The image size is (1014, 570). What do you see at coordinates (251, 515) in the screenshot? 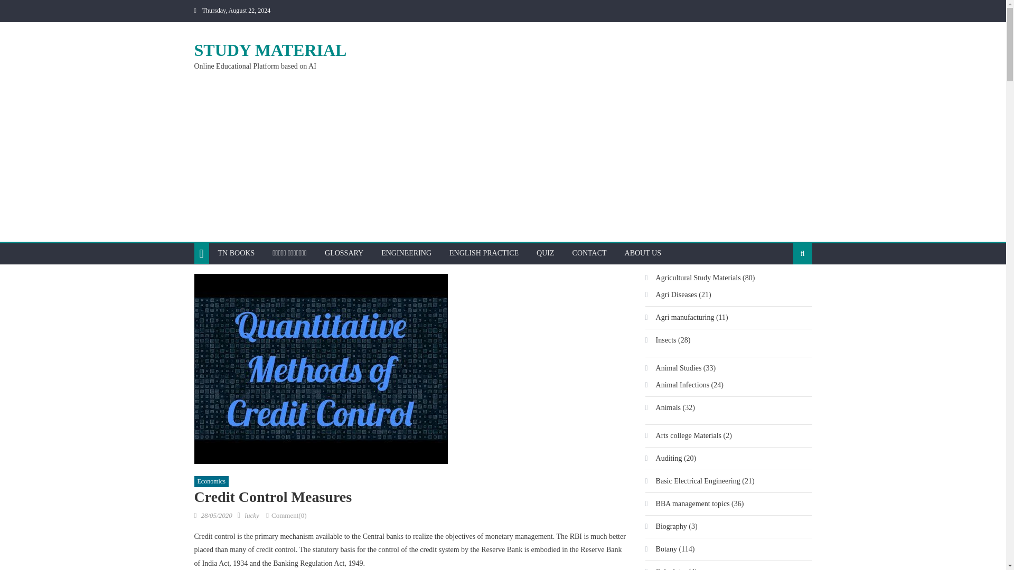
I see `lucky` at bounding box center [251, 515].